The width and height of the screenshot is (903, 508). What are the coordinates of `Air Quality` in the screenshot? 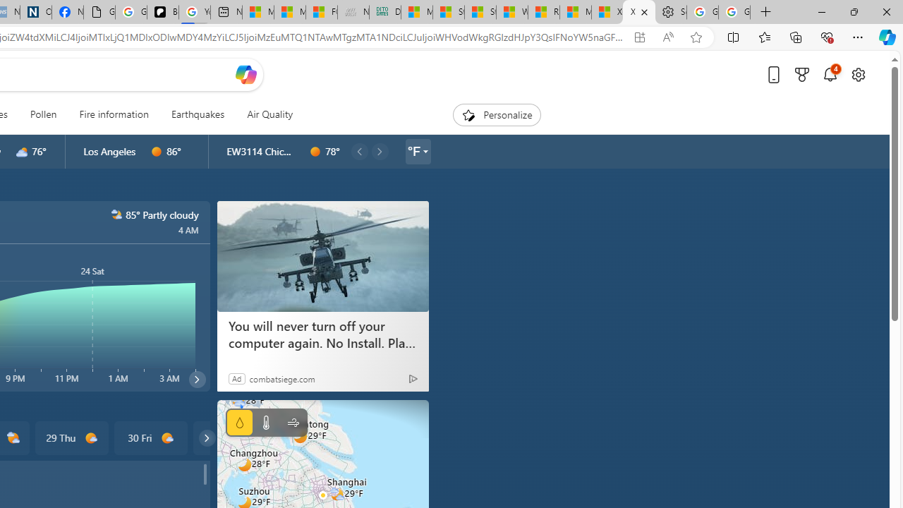 It's located at (269, 114).